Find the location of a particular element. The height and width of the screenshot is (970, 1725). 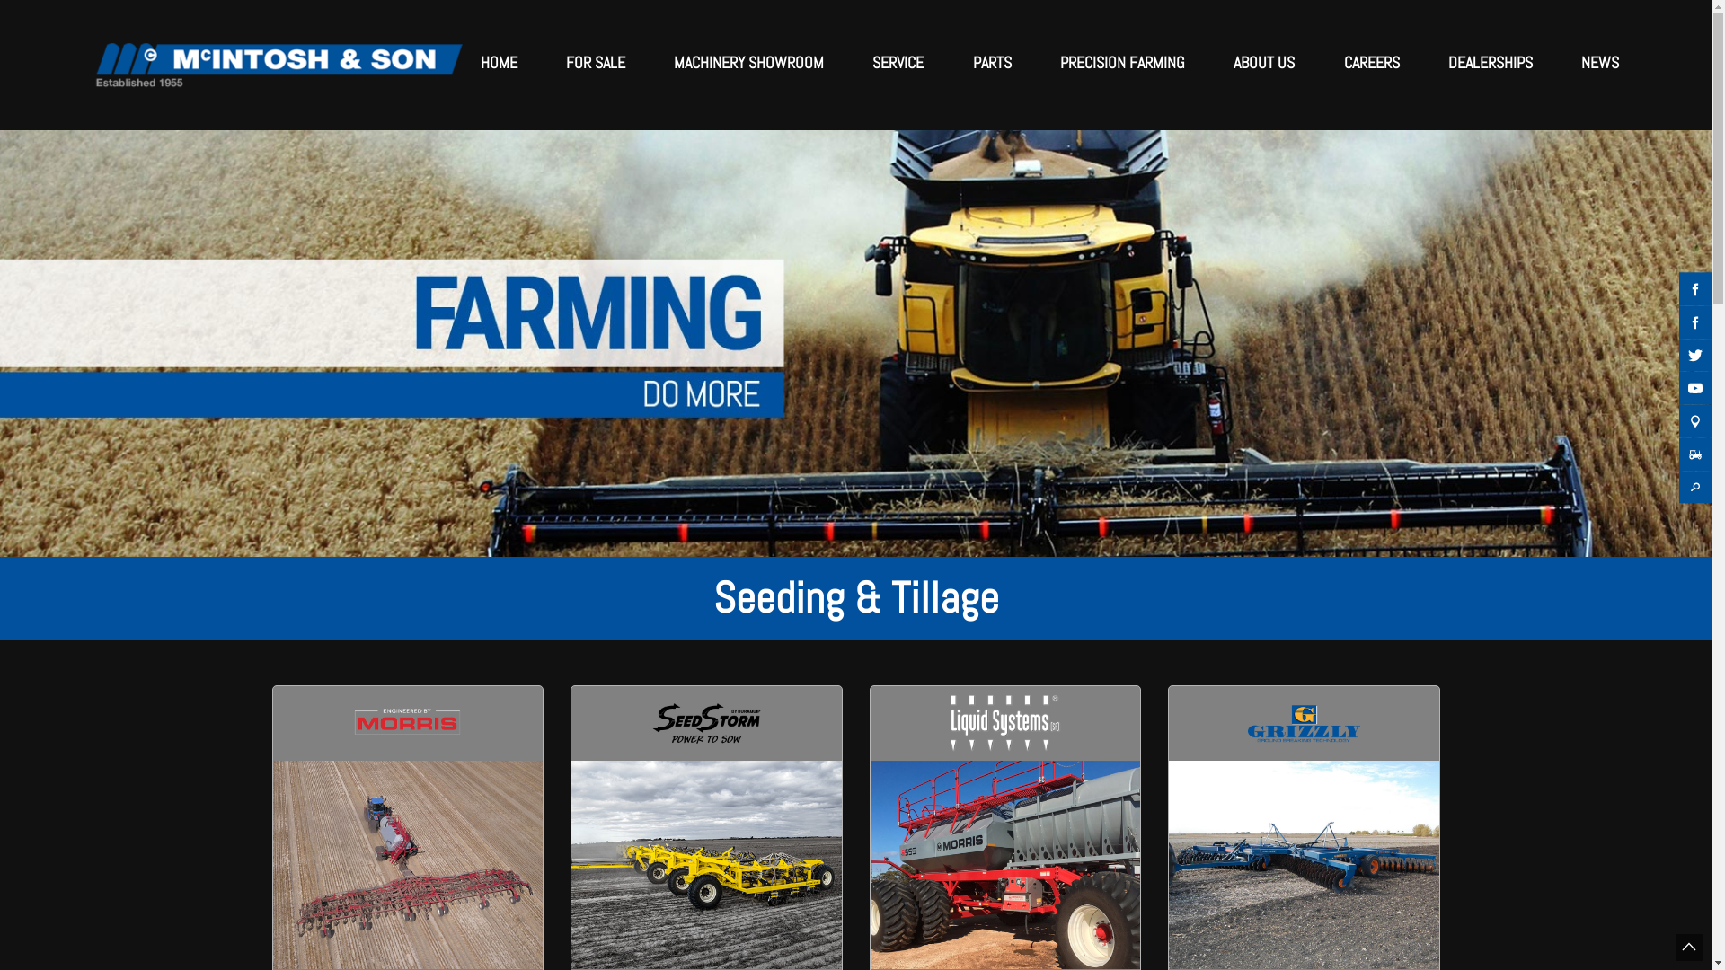

FOR SALE is located at coordinates (596, 63).